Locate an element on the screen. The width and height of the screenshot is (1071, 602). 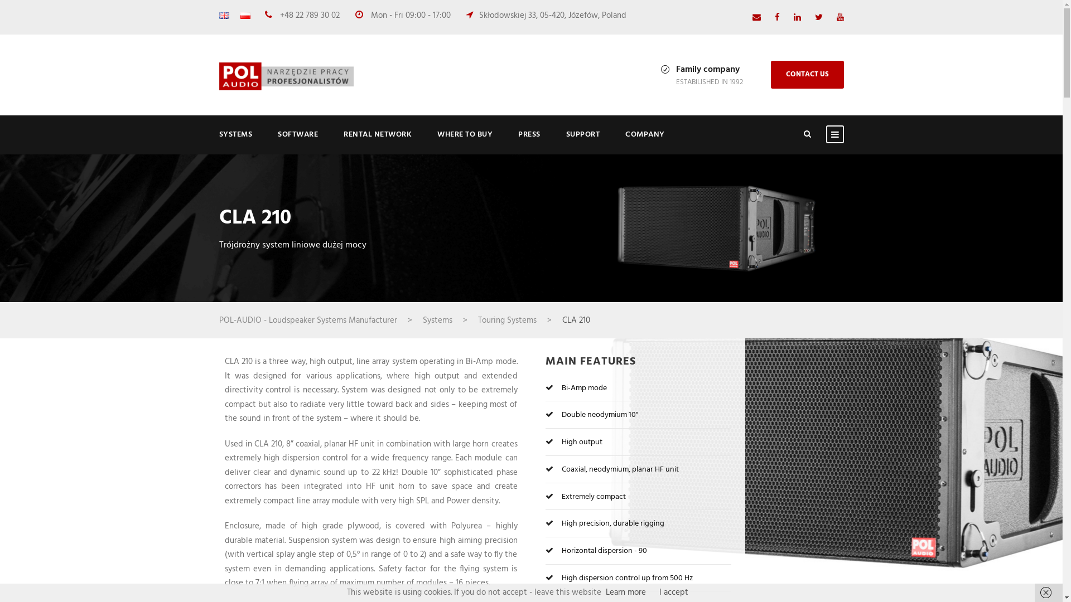
I accept is located at coordinates (674, 592).